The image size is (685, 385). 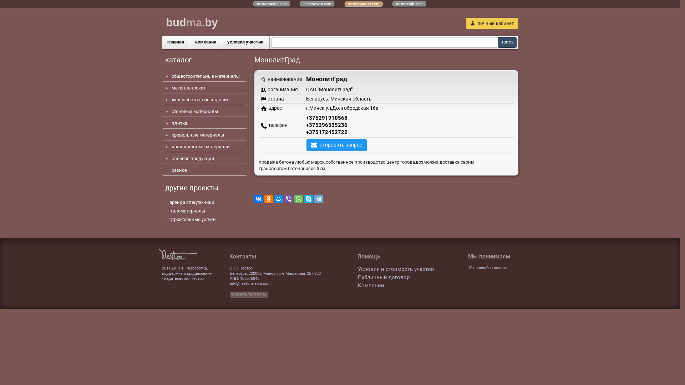 What do you see at coordinates (318, 199) in the screenshot?
I see `Telegram` at bounding box center [318, 199].